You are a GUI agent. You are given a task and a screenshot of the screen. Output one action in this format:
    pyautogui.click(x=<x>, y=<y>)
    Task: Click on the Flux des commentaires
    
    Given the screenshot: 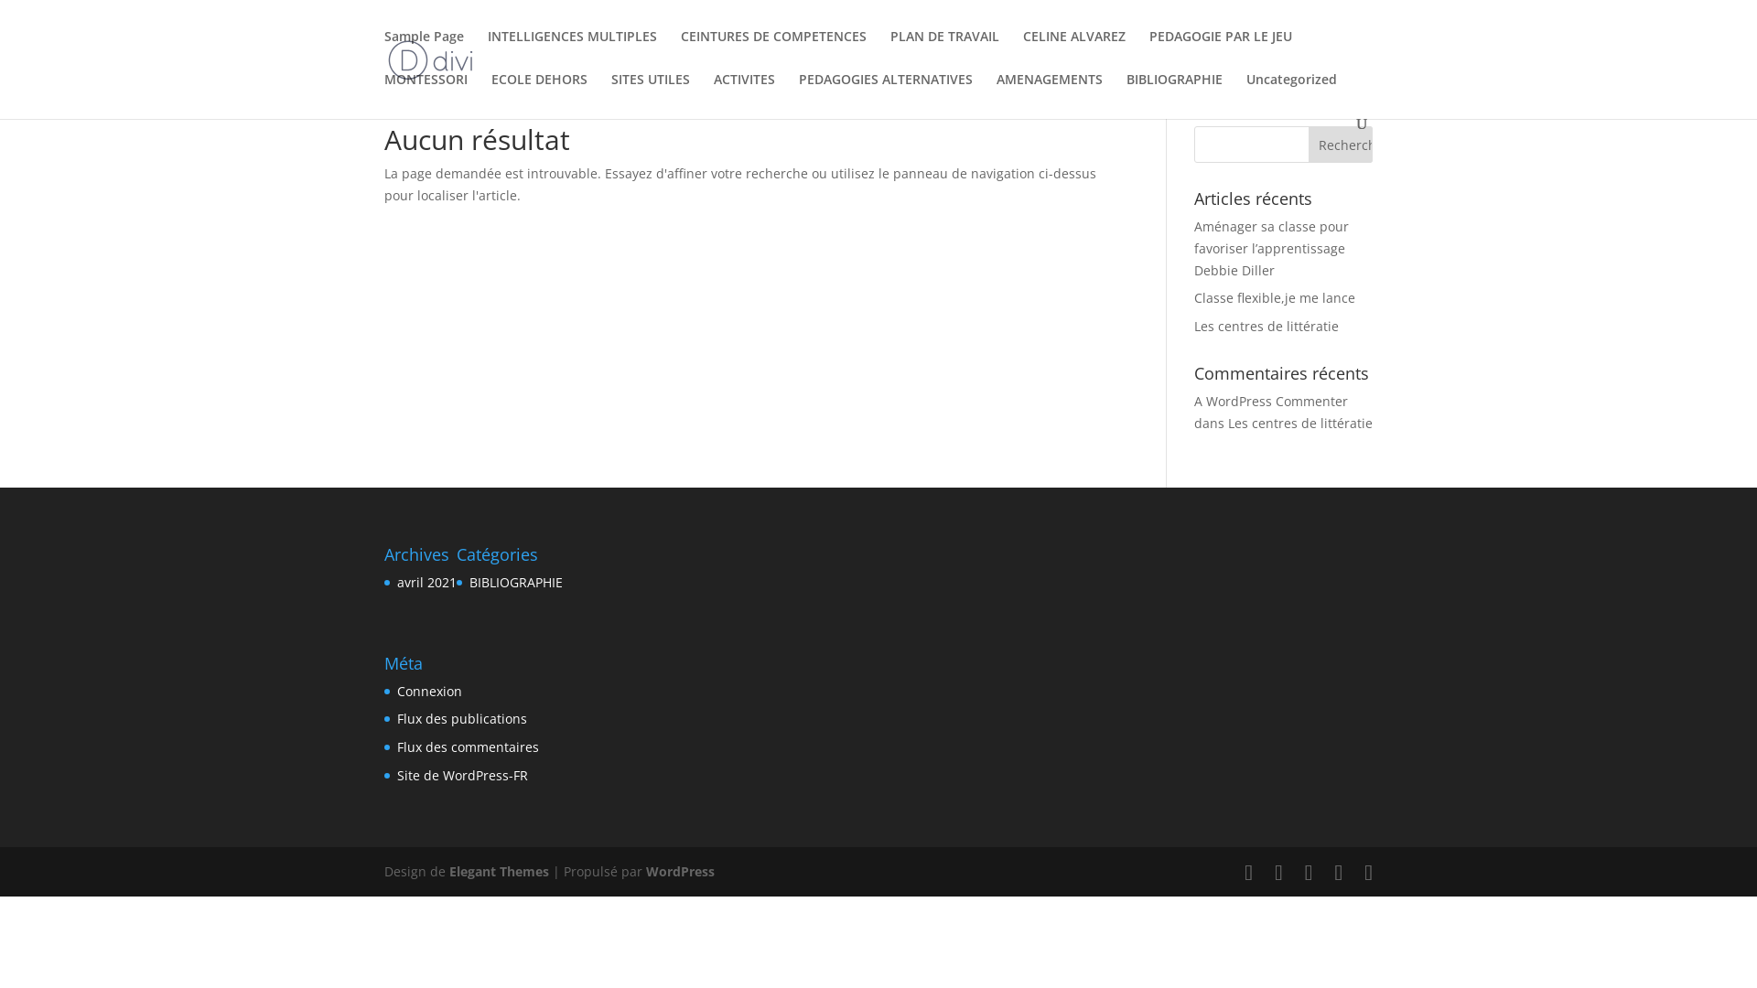 What is the action you would take?
    pyautogui.click(x=469, y=746)
    